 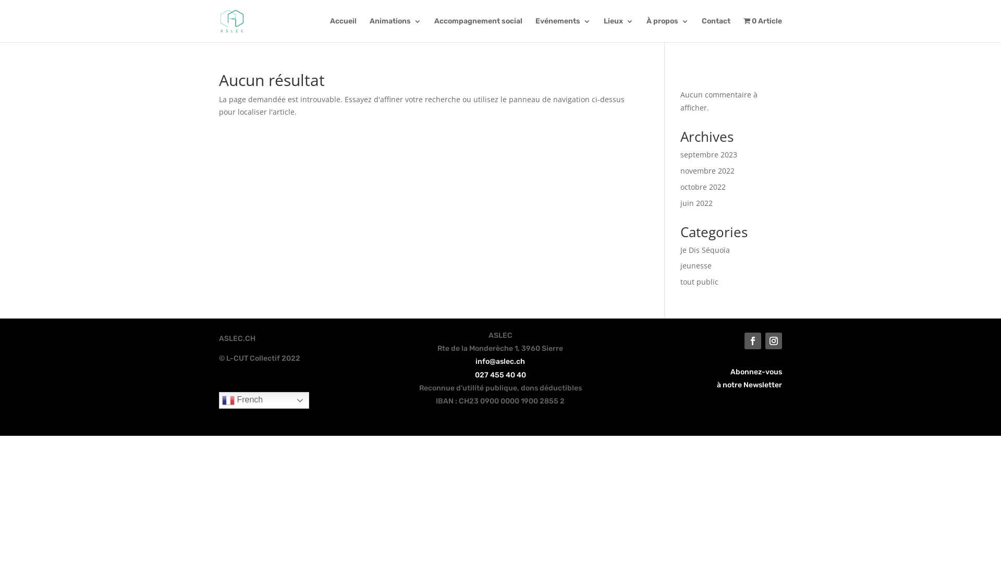 What do you see at coordinates (500, 375) in the screenshot?
I see `027 455 40 40` at bounding box center [500, 375].